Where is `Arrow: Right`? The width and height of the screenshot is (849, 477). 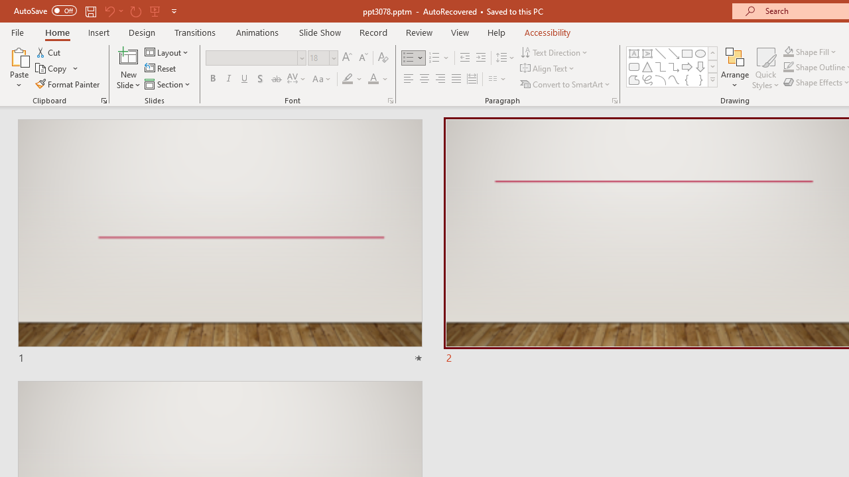
Arrow: Right is located at coordinates (687, 66).